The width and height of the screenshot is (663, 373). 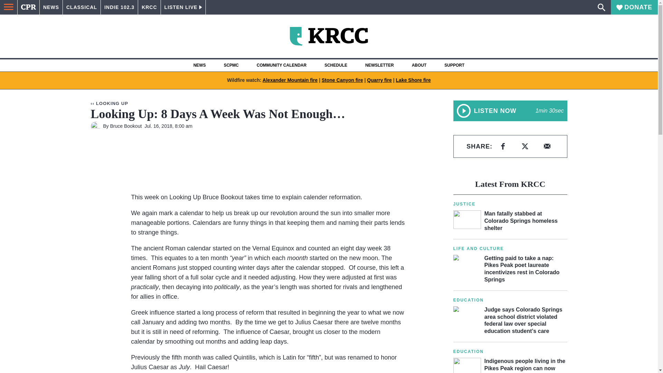 I want to click on KRCC, so click(x=149, y=7).